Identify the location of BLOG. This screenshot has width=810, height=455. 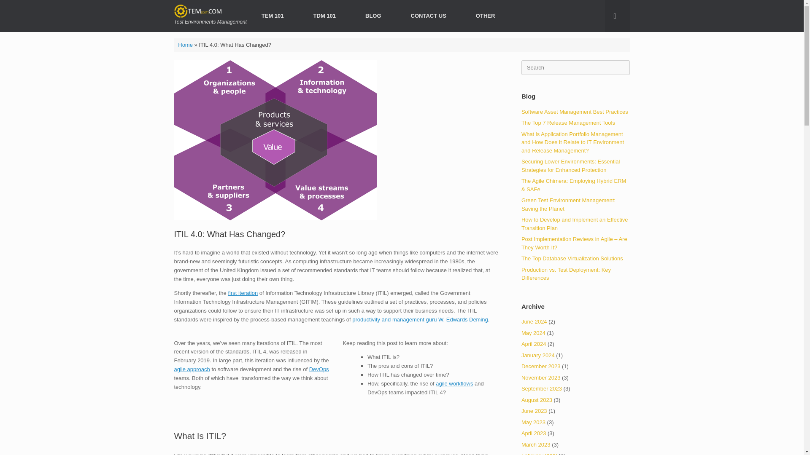
(373, 15).